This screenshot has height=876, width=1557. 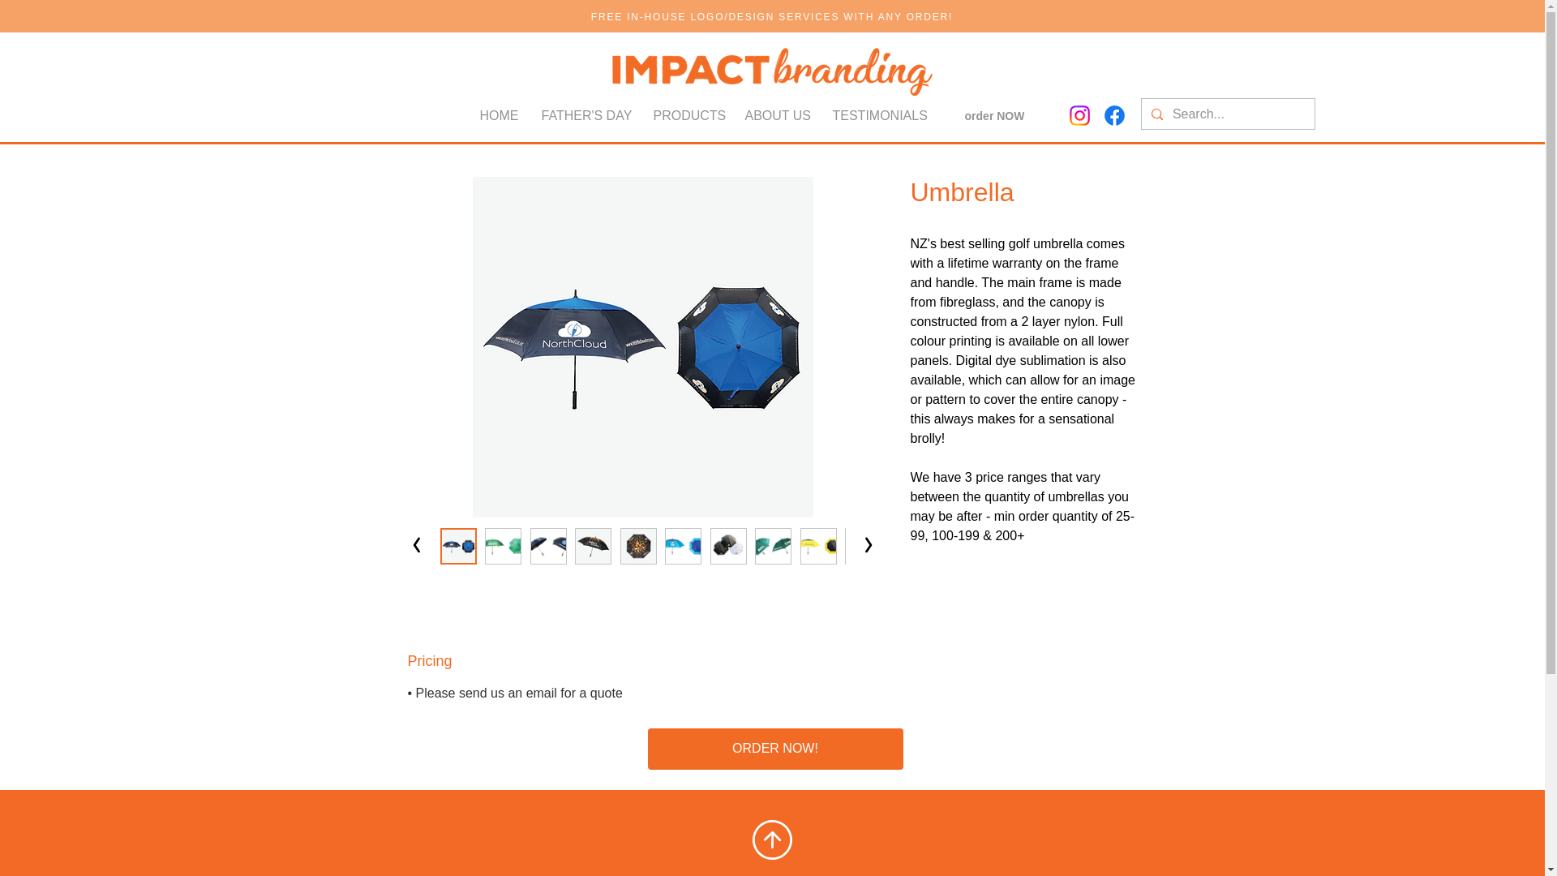 What do you see at coordinates (775, 873) in the screenshot?
I see `TOP` at bounding box center [775, 873].